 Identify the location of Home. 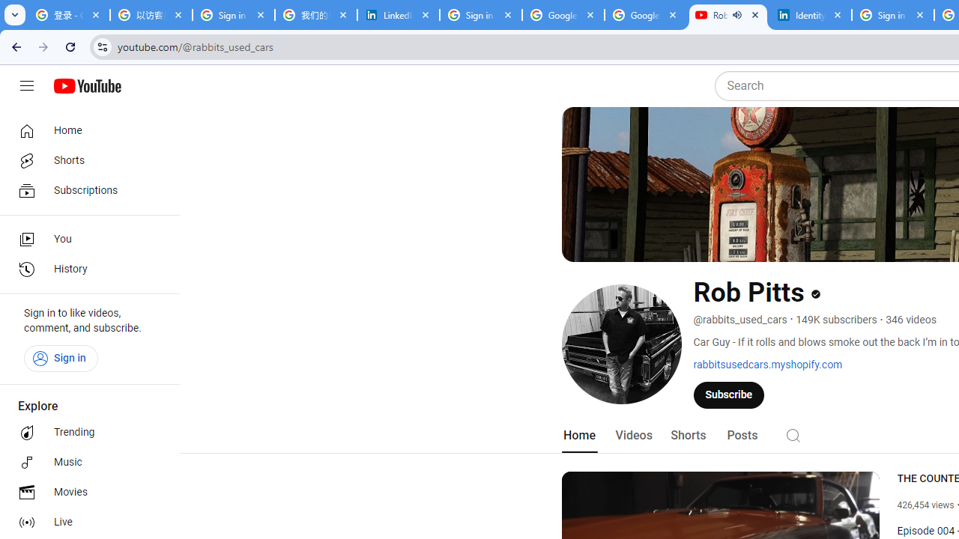
(85, 130).